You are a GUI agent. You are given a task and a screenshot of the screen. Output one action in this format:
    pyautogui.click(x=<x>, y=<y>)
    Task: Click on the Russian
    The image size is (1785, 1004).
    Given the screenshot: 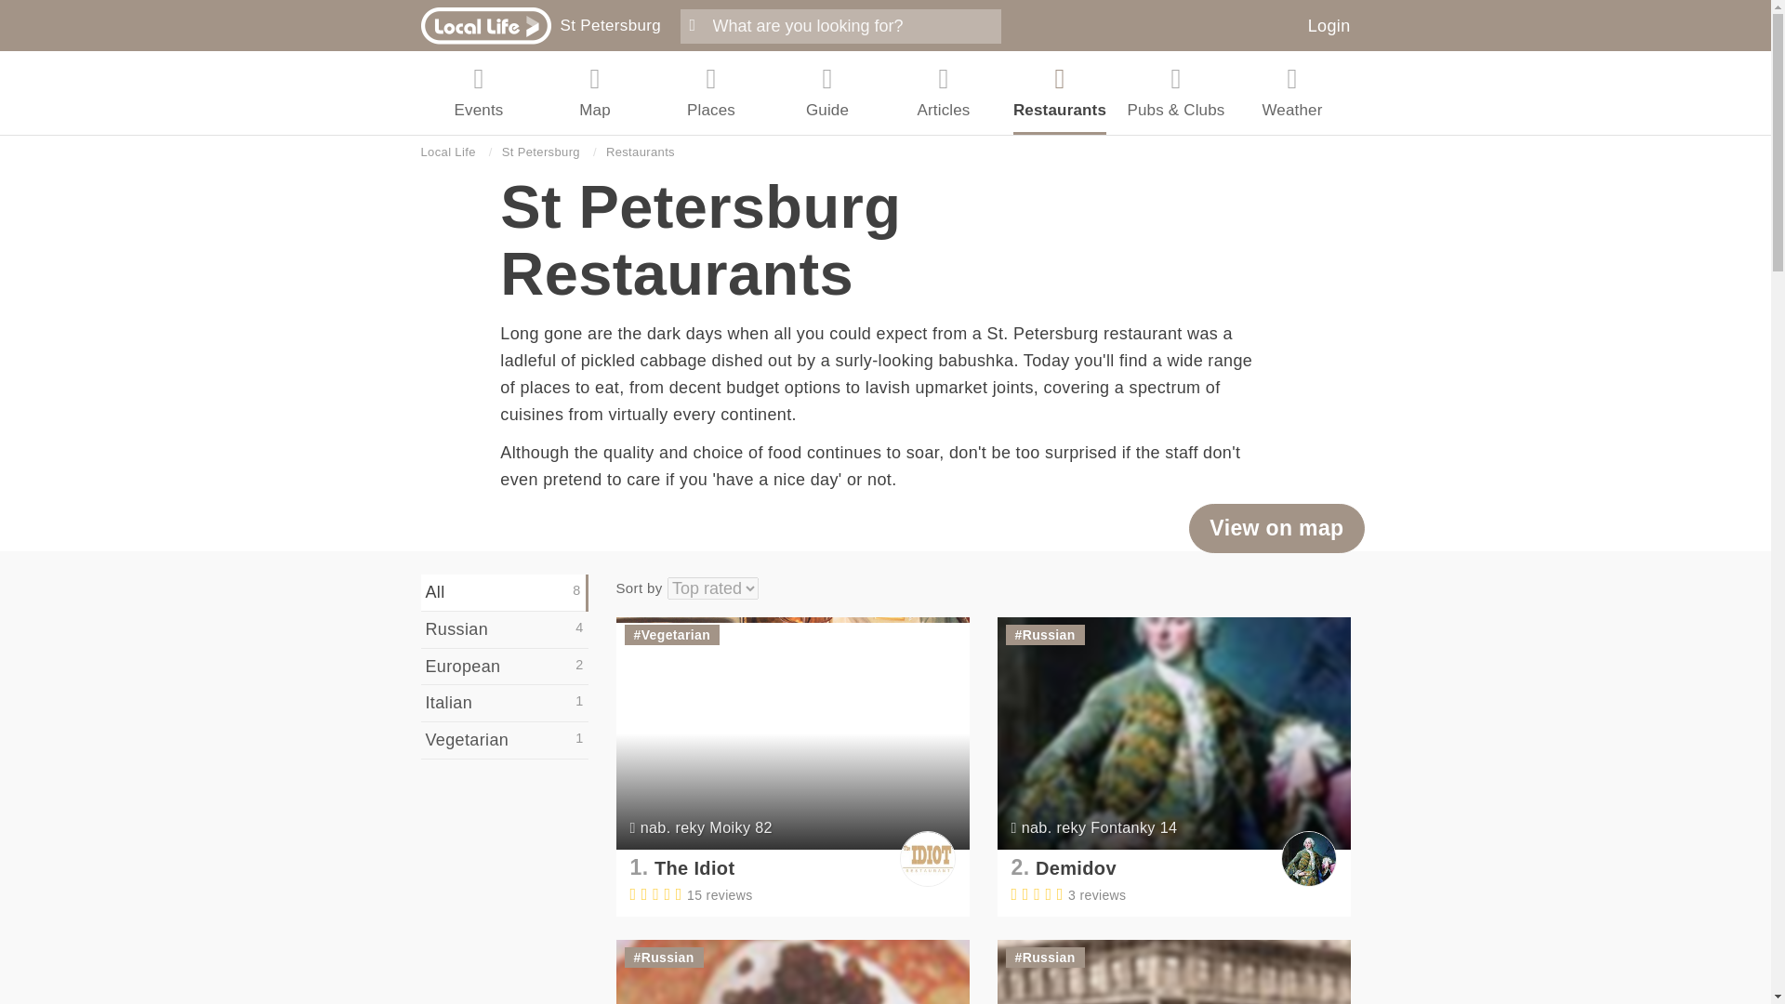 What is the action you would take?
    pyautogui.click(x=1049, y=635)
    